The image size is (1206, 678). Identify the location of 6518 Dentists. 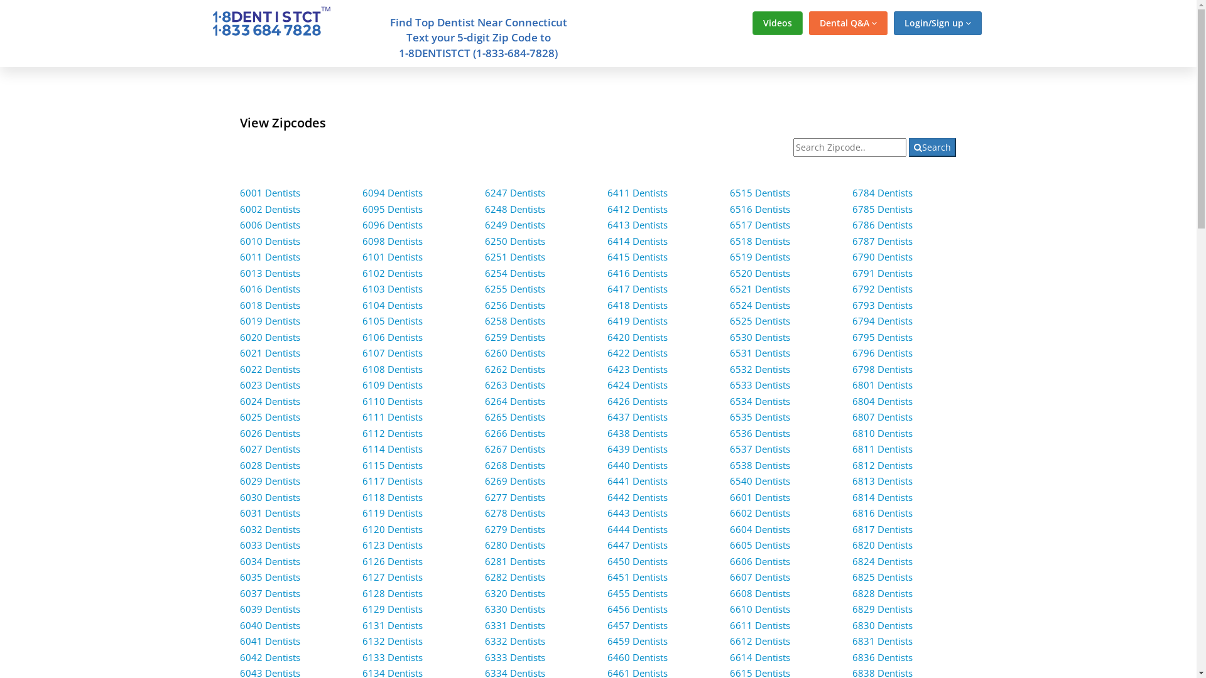
(760, 241).